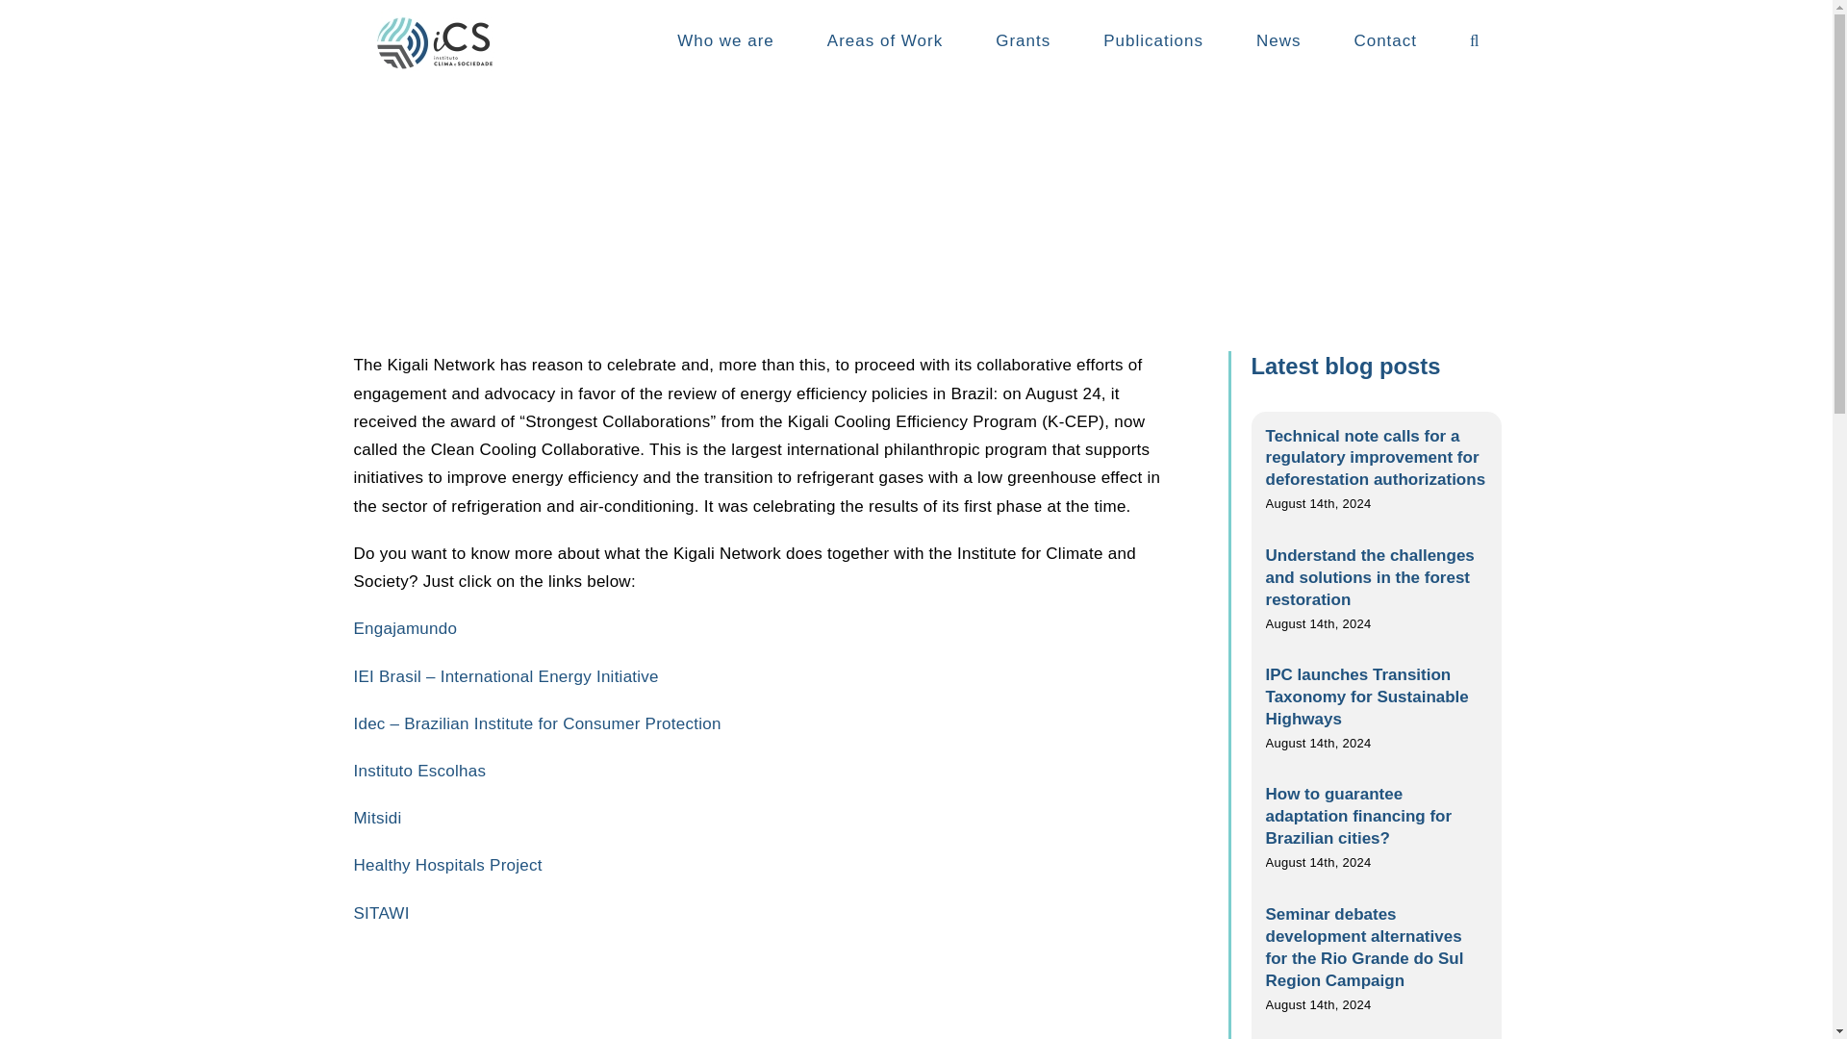 The height and width of the screenshot is (1039, 1847). Describe the element at coordinates (404, 628) in the screenshot. I see `Engajamundo` at that location.